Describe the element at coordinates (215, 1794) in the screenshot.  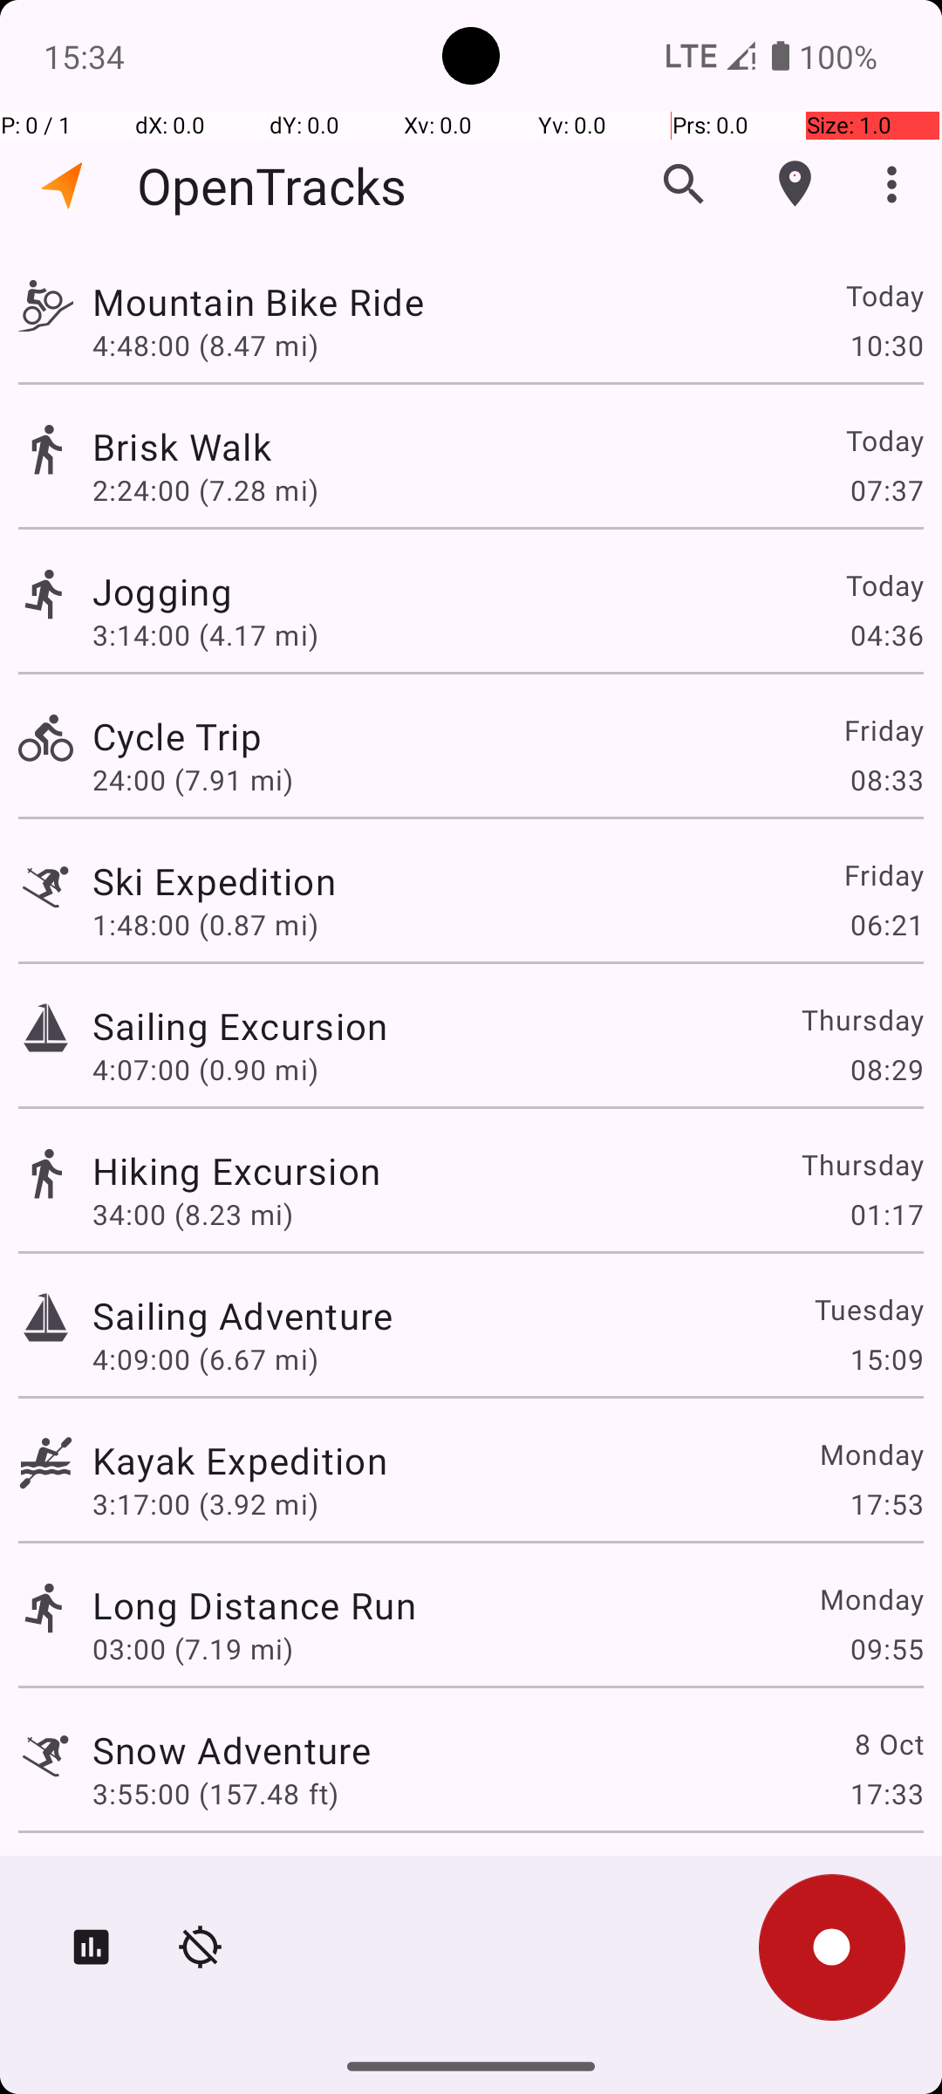
I see `3:55:00 (157.48 ft)` at that location.